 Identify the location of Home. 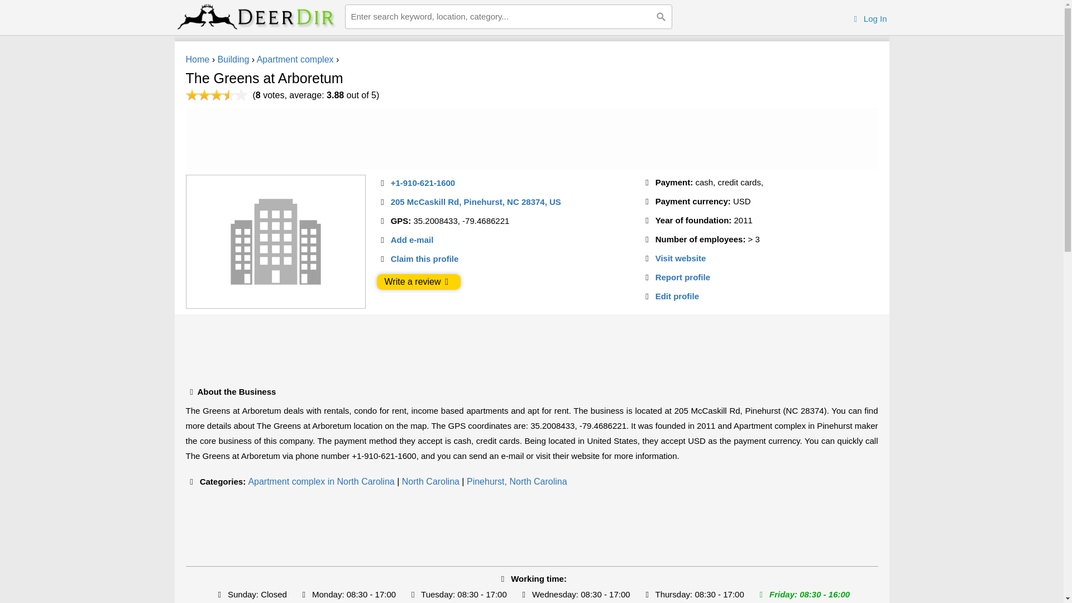
(197, 59).